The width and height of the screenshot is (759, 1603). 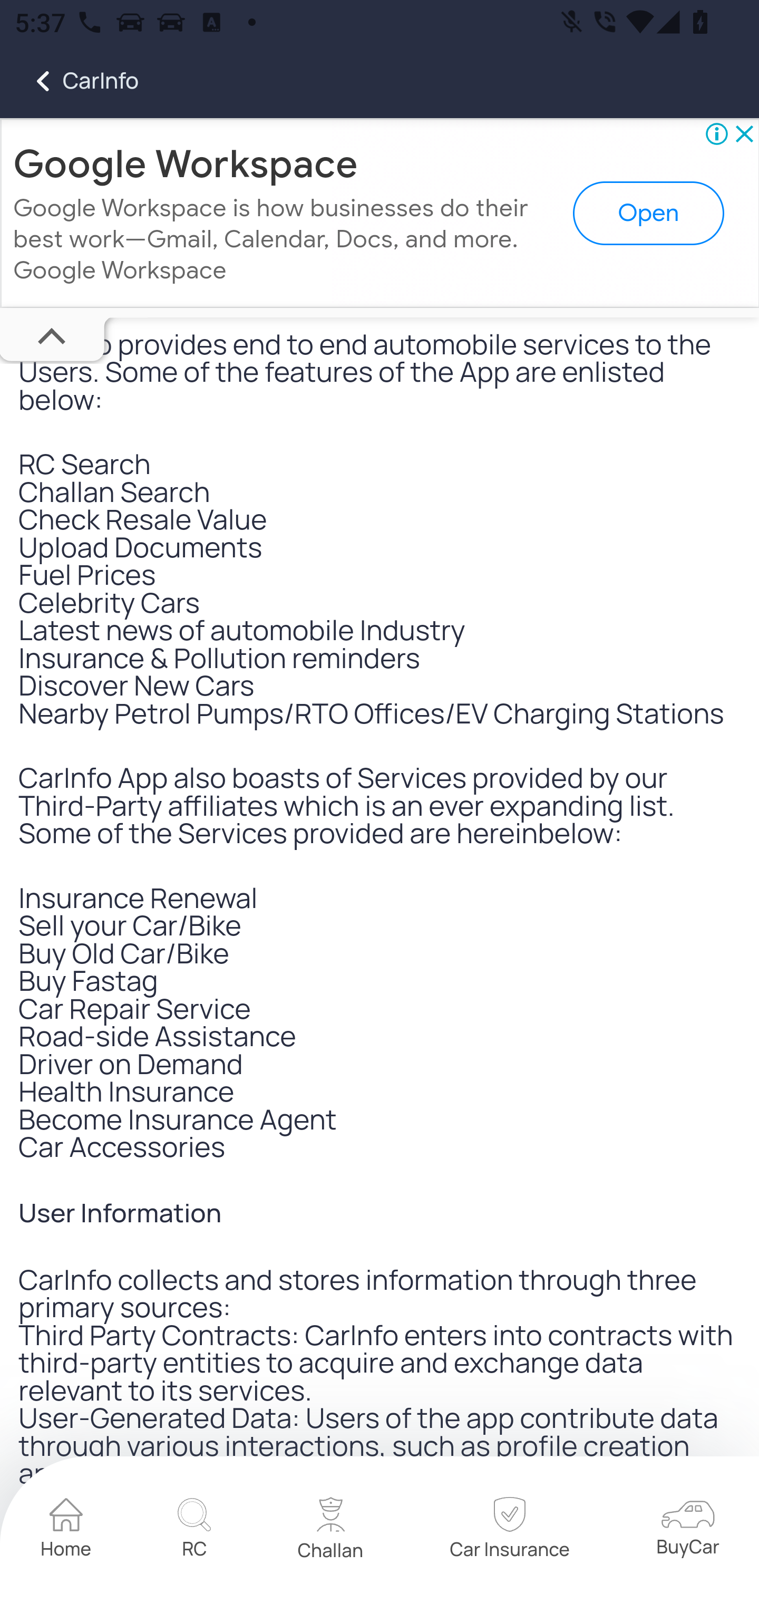 I want to click on Open, so click(x=648, y=214).